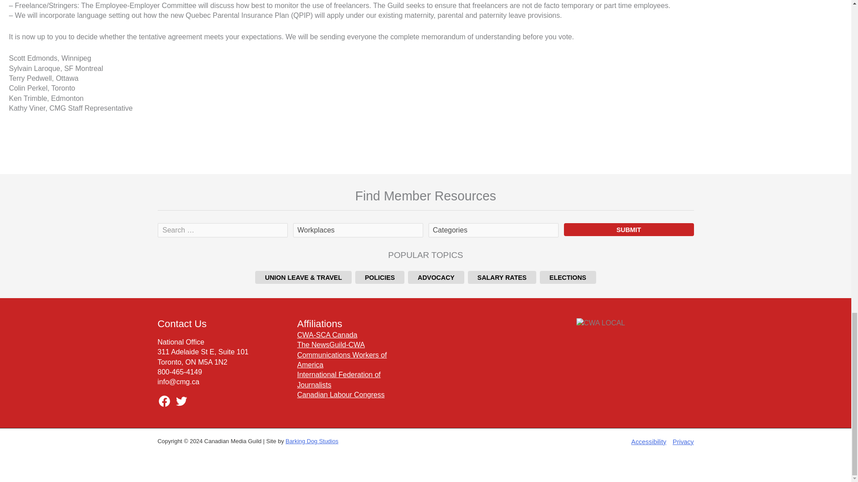 The image size is (858, 482). I want to click on Submit, so click(629, 229).